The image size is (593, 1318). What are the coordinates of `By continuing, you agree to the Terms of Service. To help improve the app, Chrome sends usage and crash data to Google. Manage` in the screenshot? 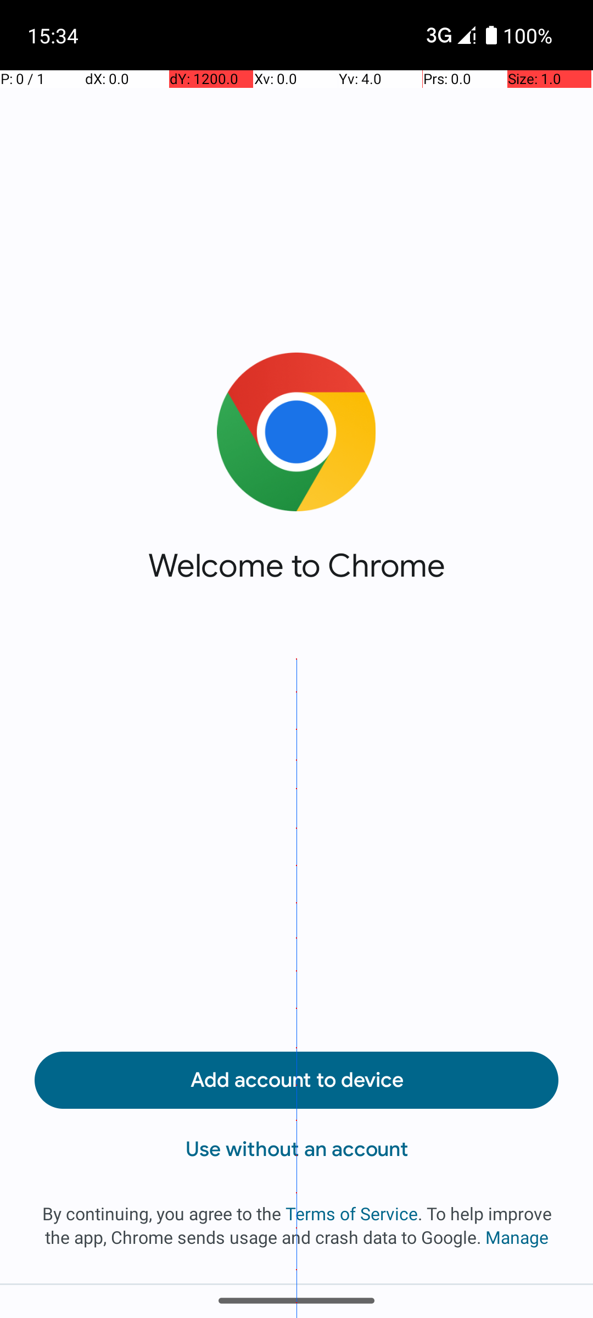 It's located at (296, 1225).